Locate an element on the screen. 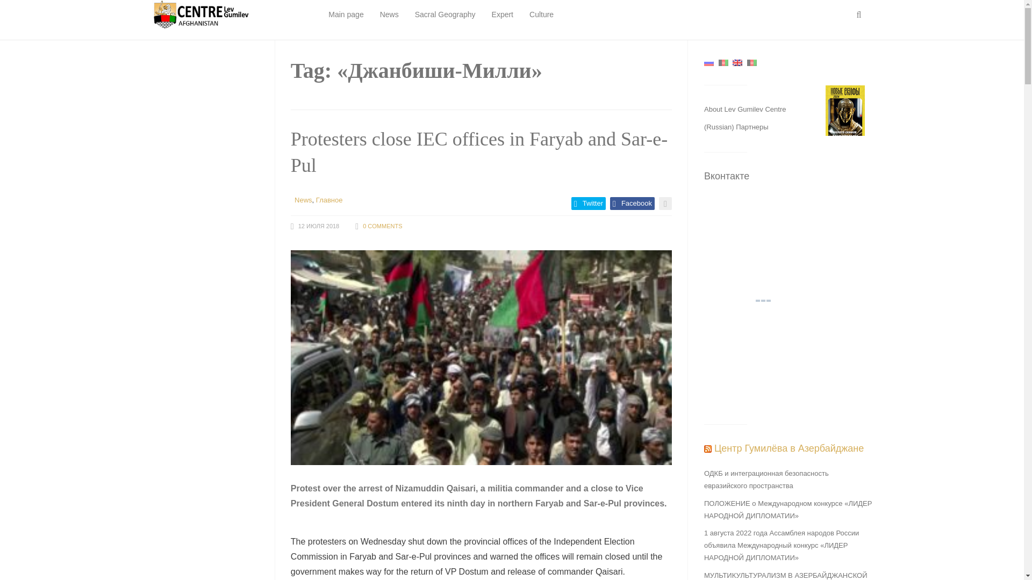  View all posts in News is located at coordinates (303, 200).